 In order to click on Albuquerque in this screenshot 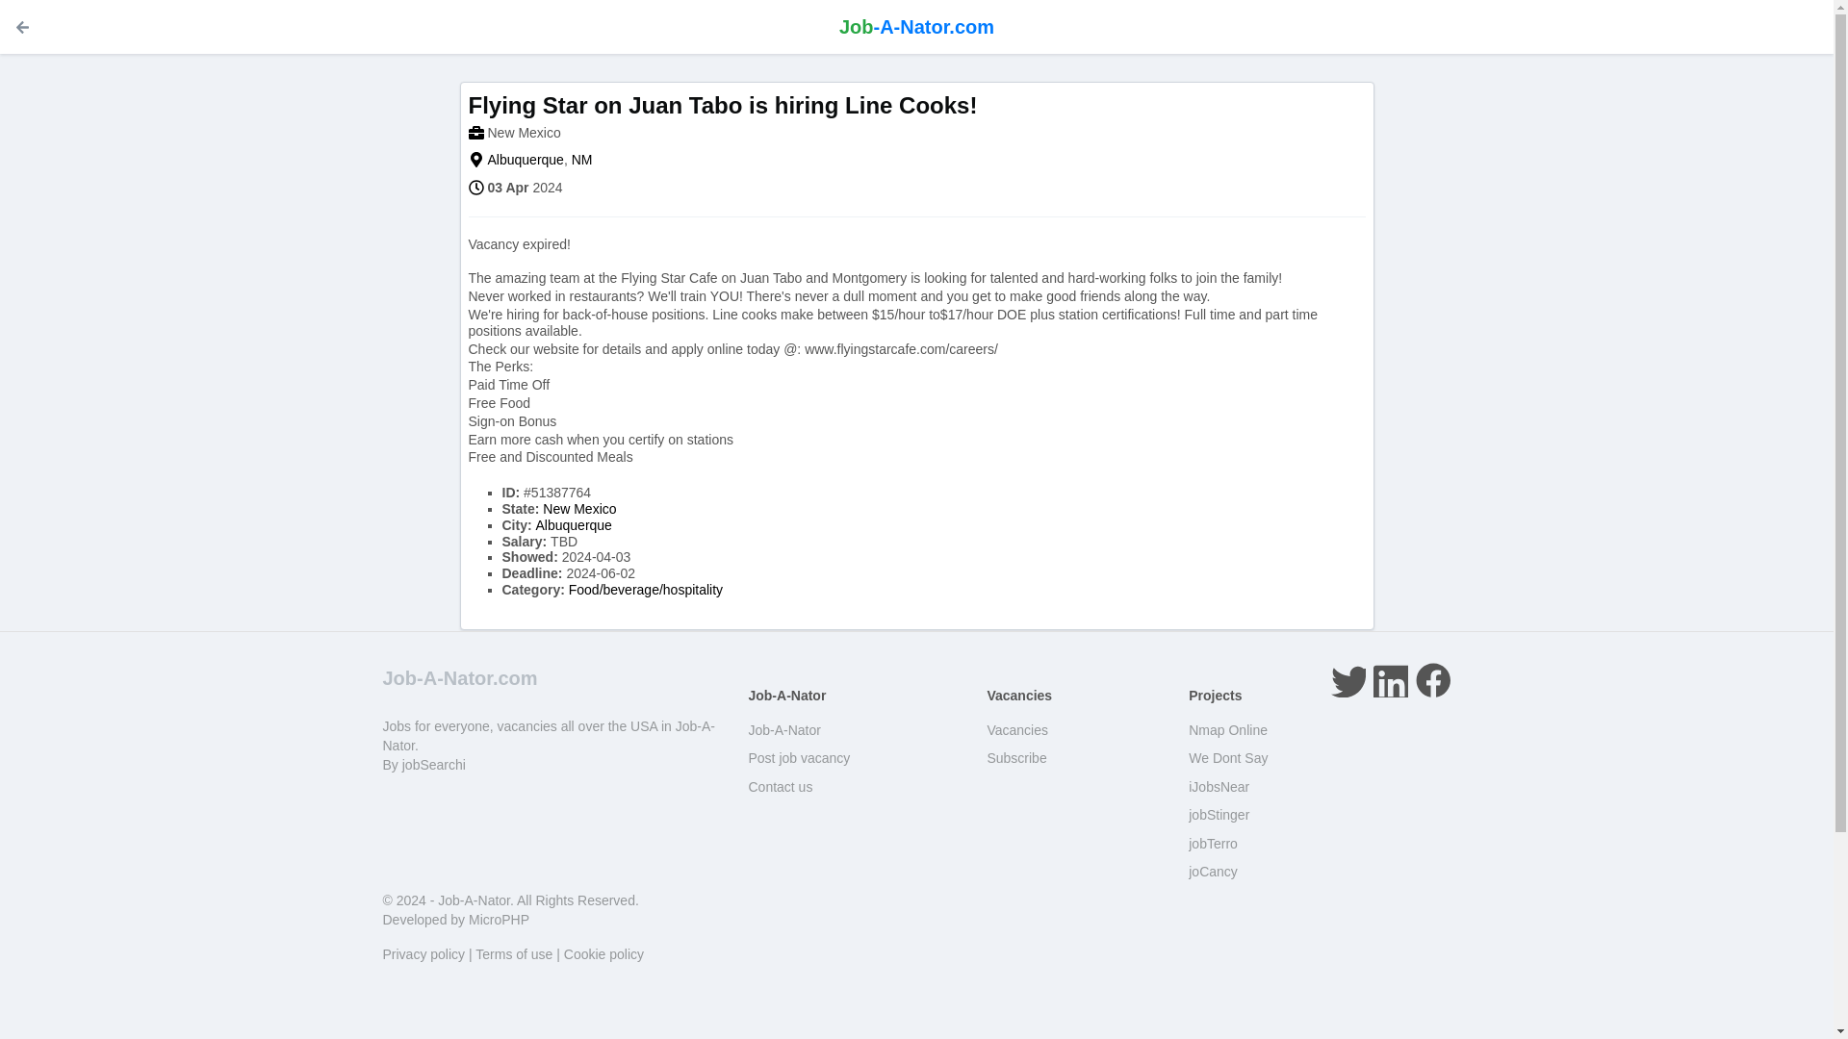, I will do `click(574, 525)`.